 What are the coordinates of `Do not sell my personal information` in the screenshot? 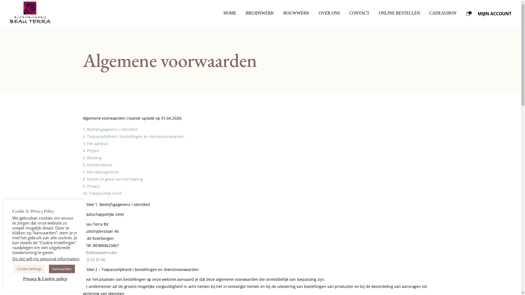 It's located at (46, 259).